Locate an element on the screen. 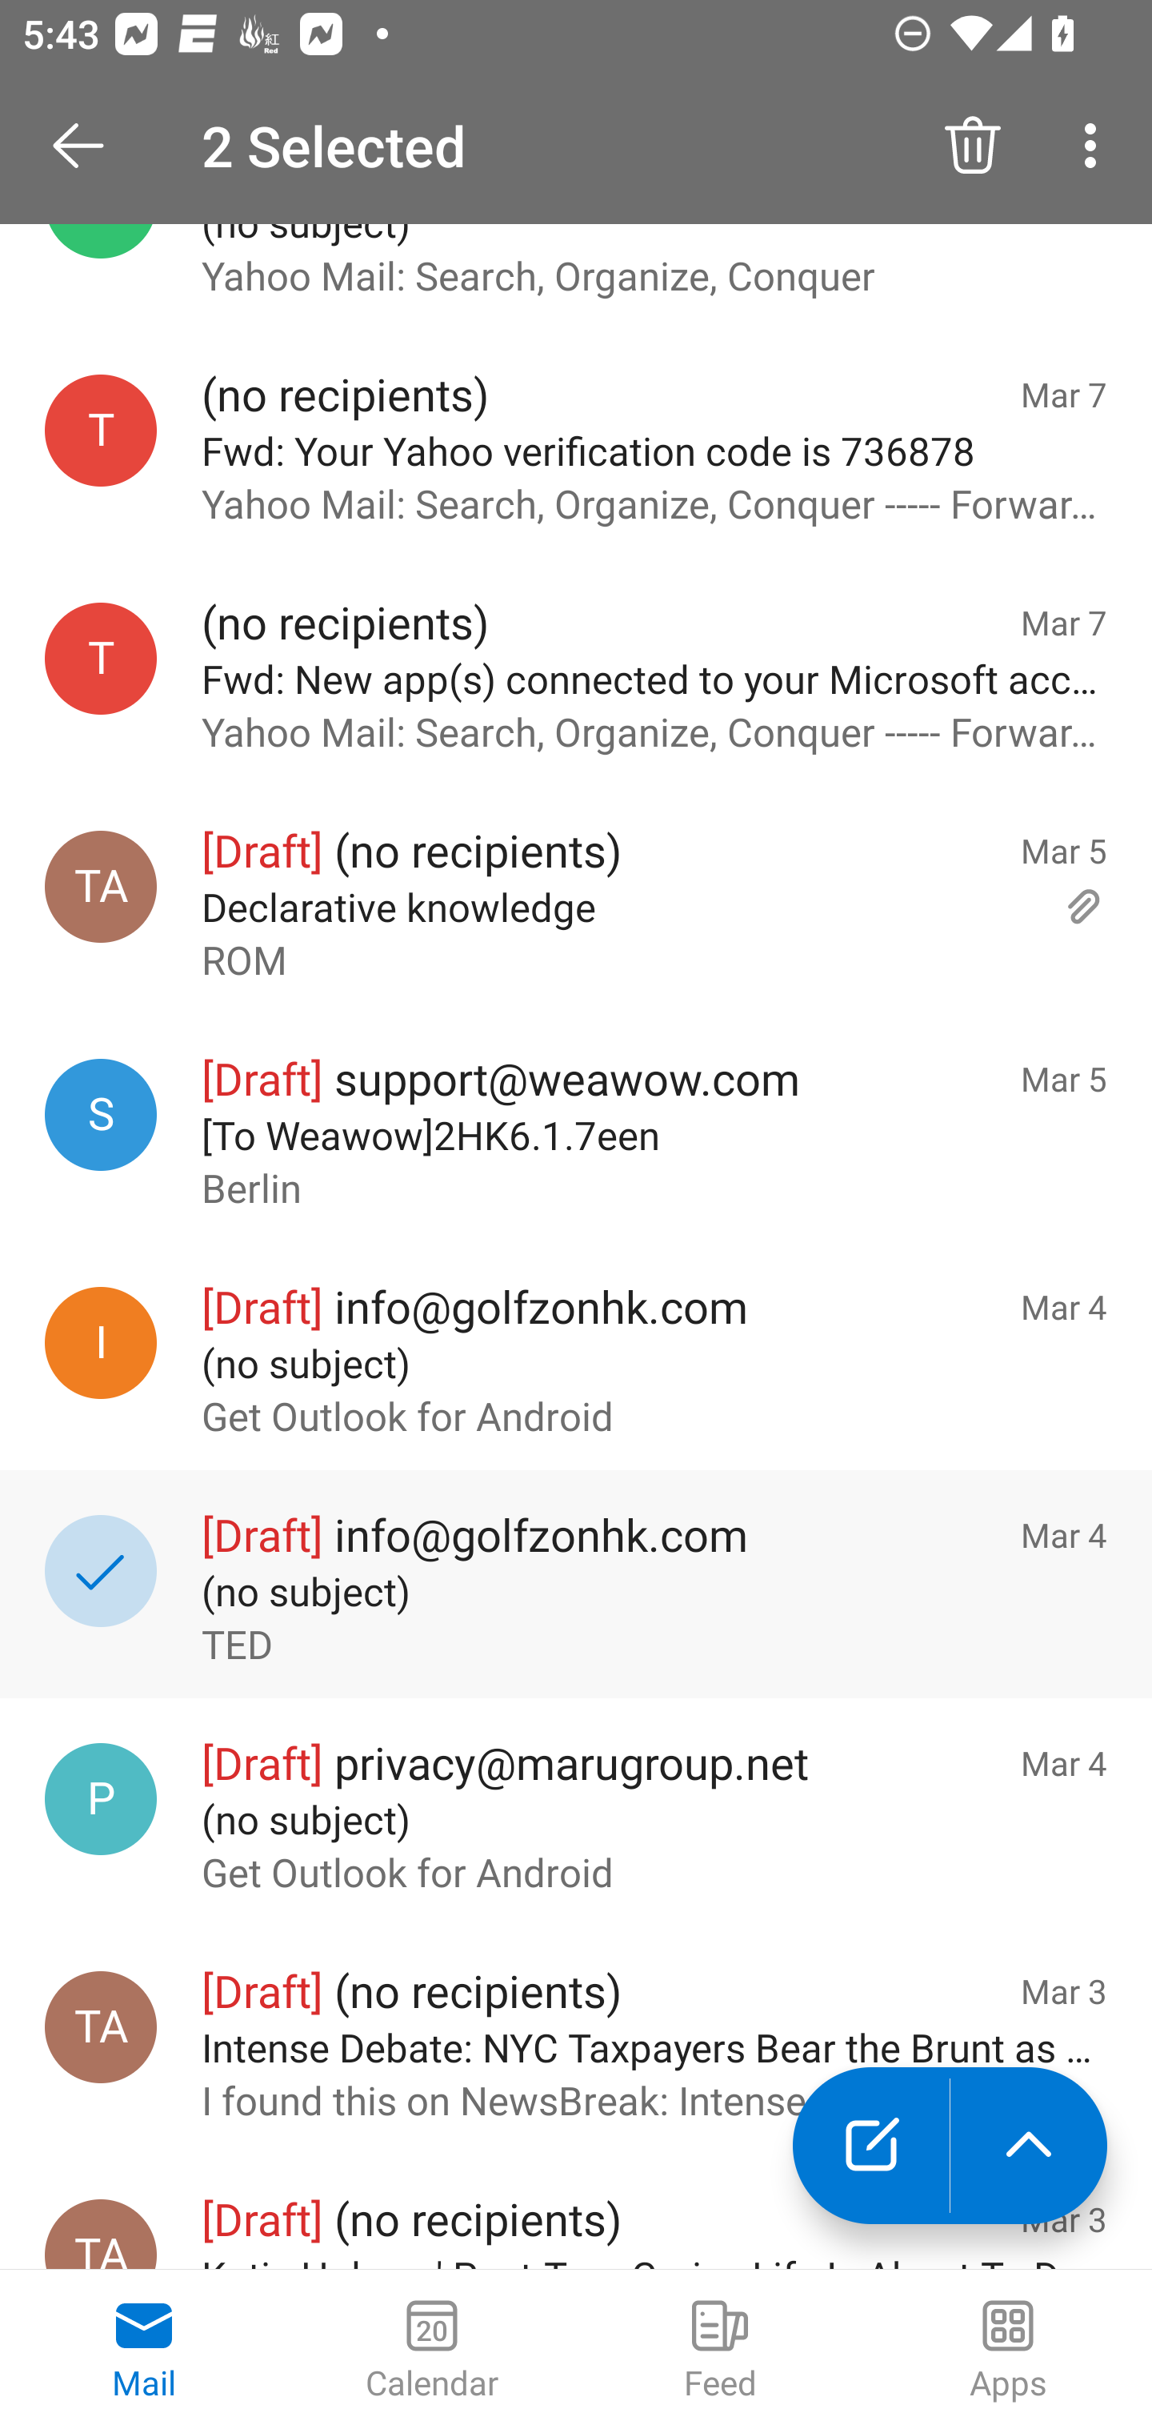 The width and height of the screenshot is (1152, 2433). info@golfzonhk.com is located at coordinates (101, 1343).